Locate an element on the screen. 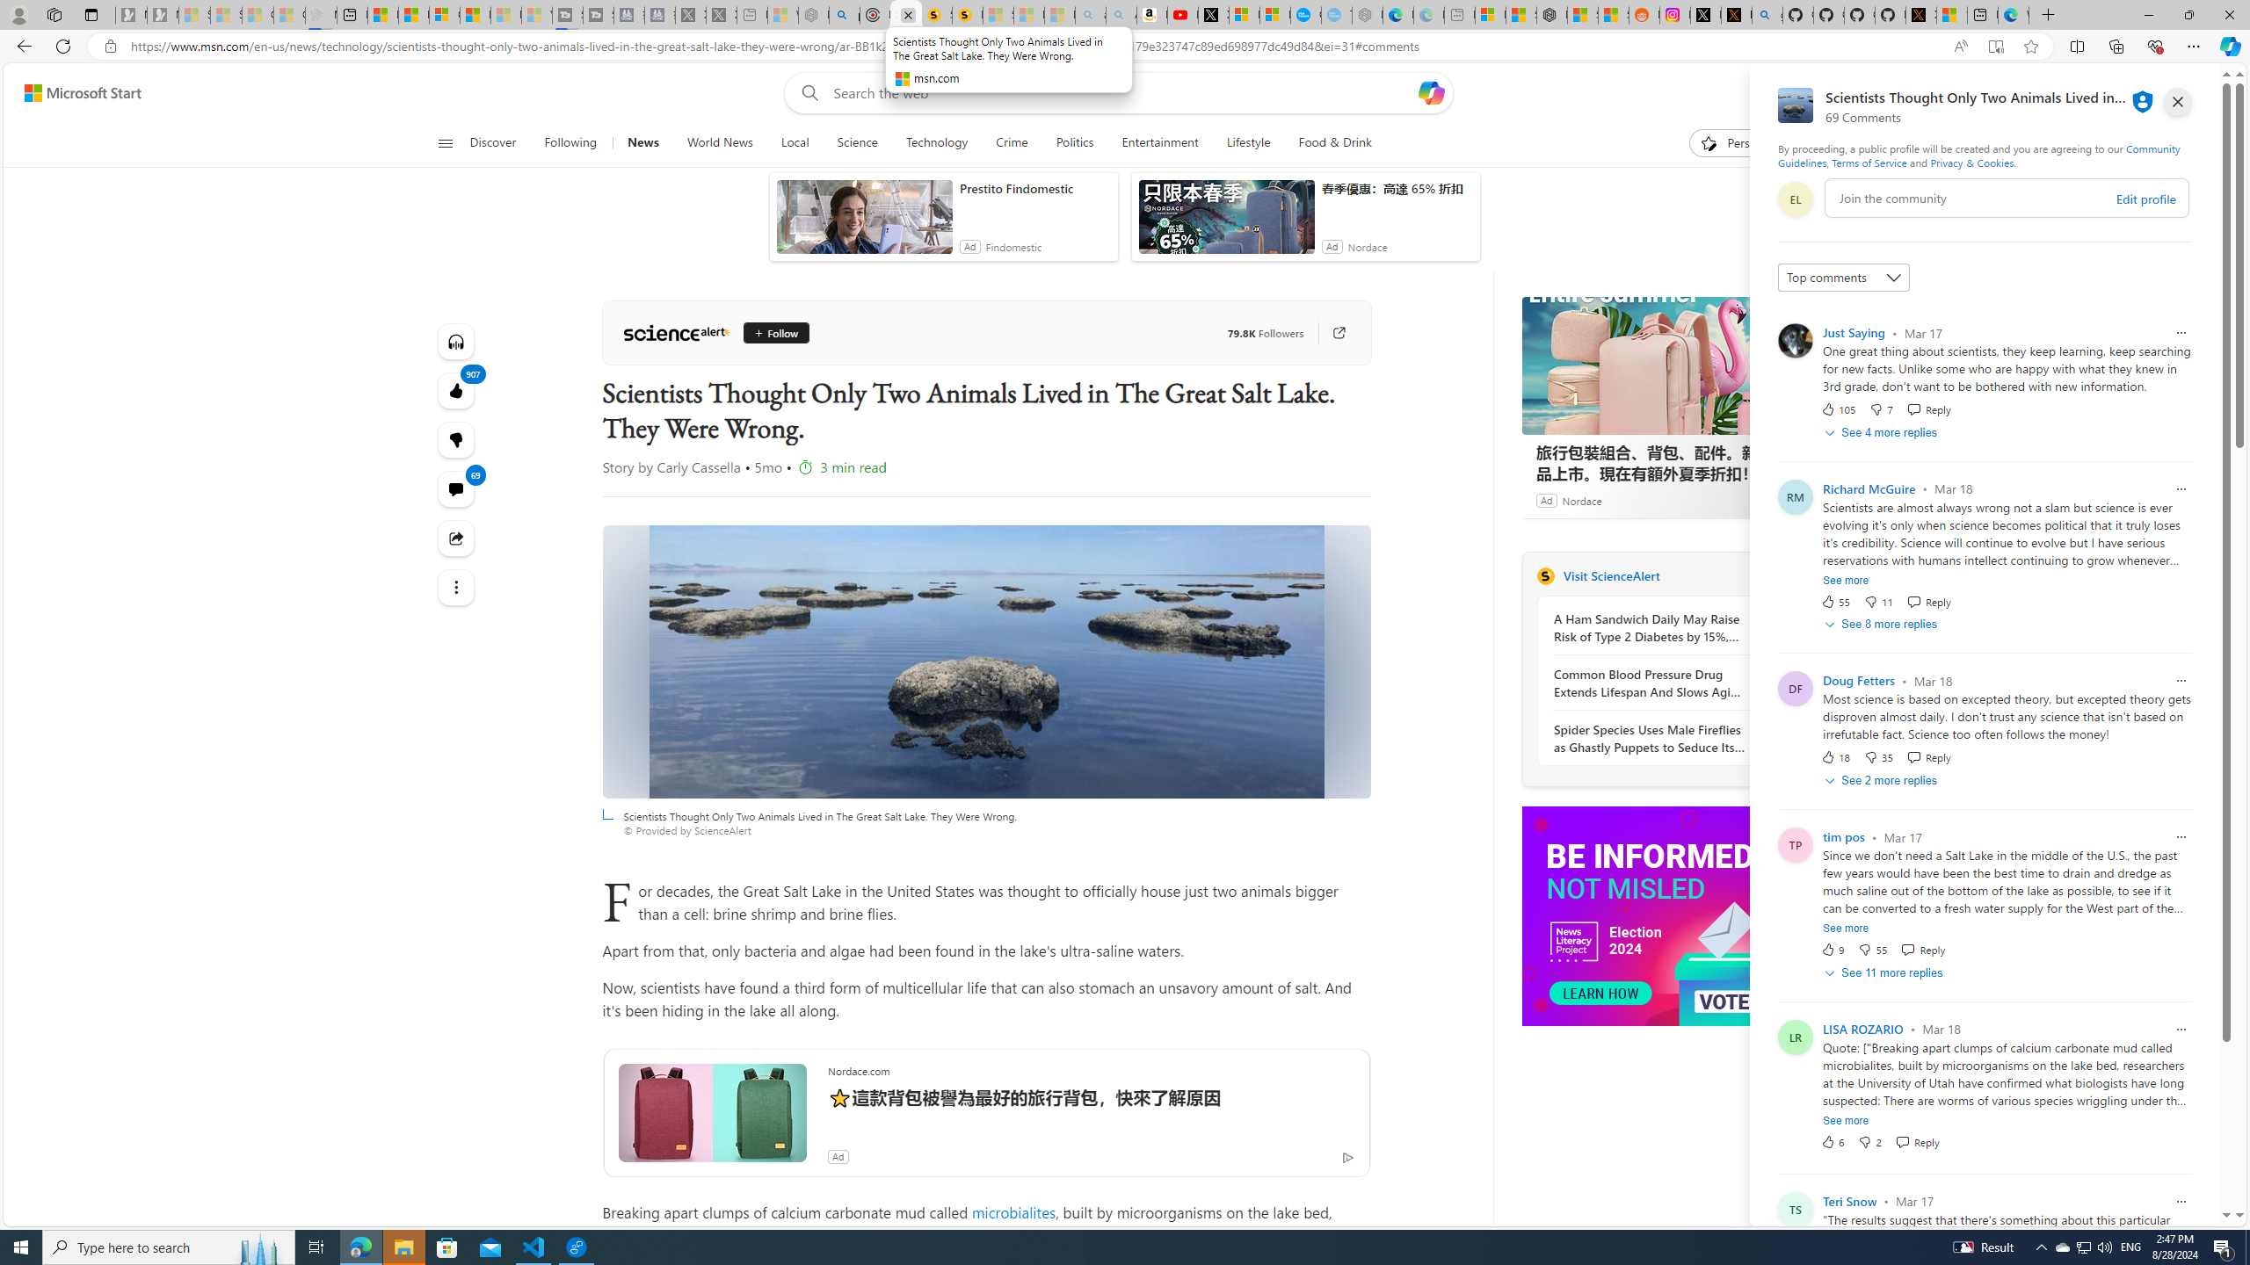  The most popular Google 'how to' searches - Sleeping is located at coordinates (1336, 15).